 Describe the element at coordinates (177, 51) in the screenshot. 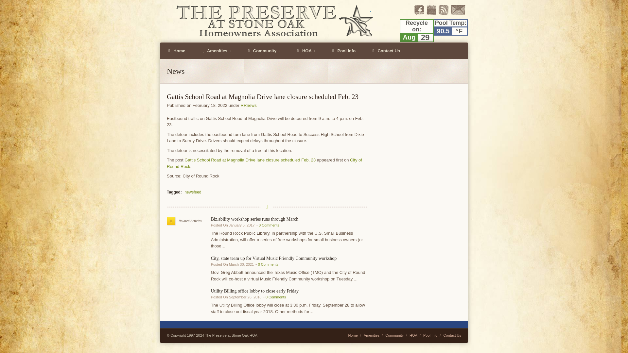

I see `Home` at that location.